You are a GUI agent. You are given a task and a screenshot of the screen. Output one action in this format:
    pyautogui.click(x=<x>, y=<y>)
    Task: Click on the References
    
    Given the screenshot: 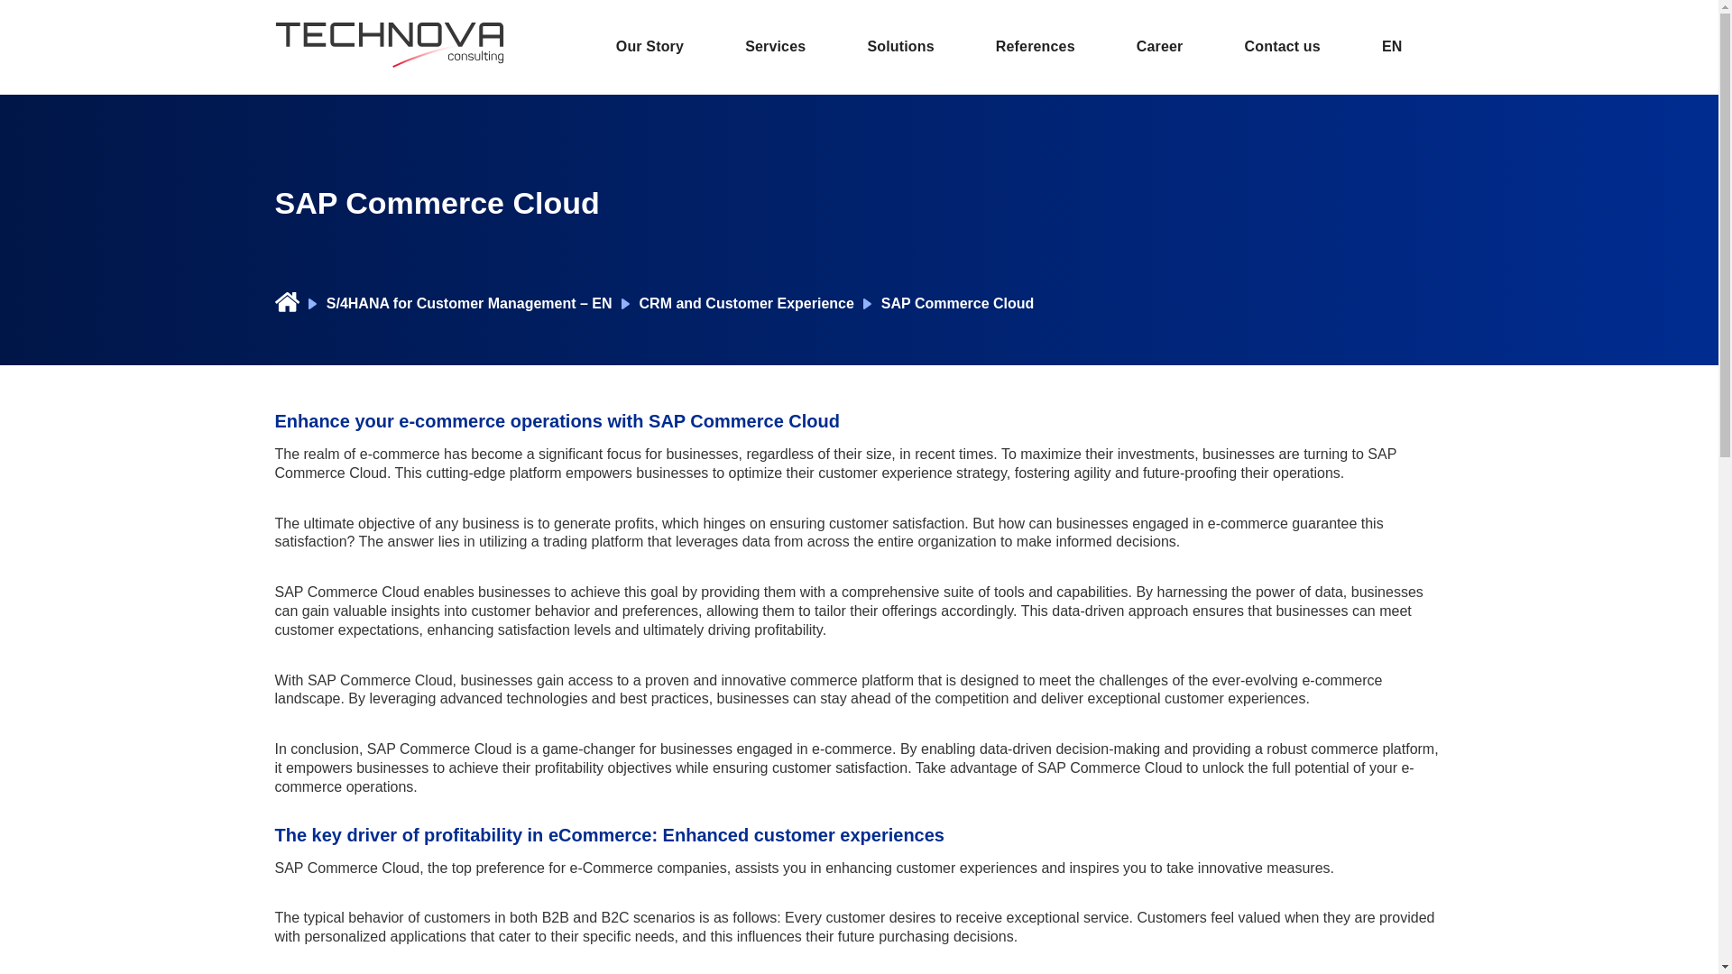 What is the action you would take?
    pyautogui.click(x=1036, y=47)
    